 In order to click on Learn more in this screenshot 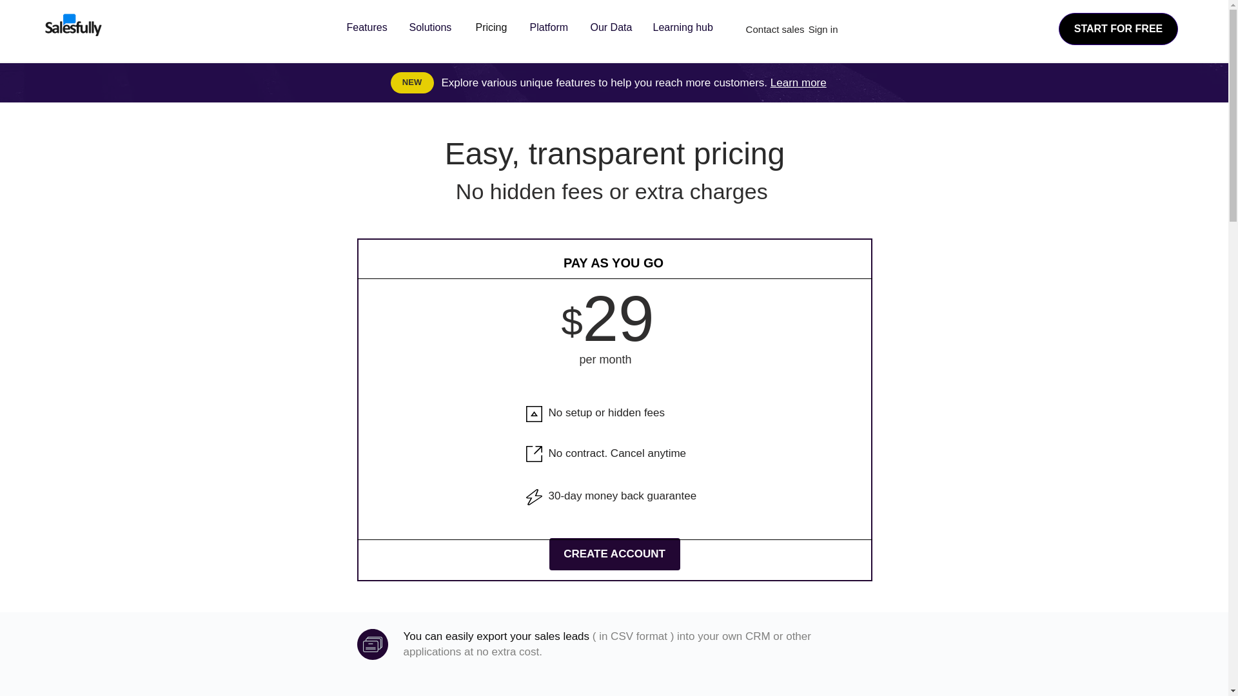, I will do `click(798, 82)`.